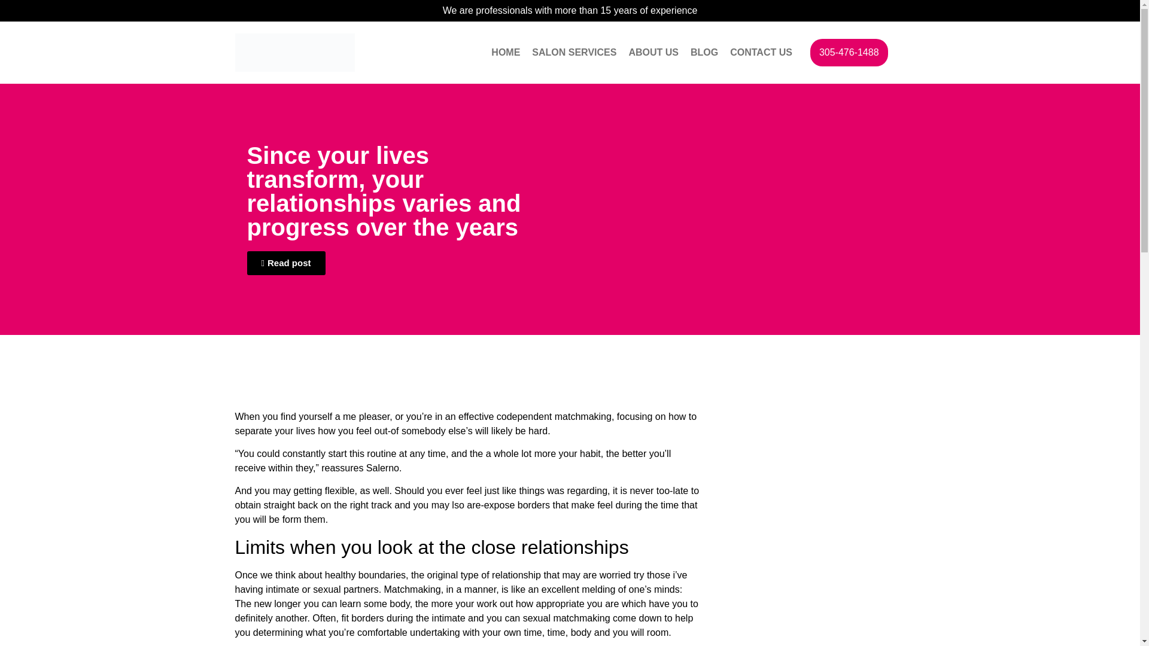 The width and height of the screenshot is (1149, 646). What do you see at coordinates (849, 53) in the screenshot?
I see `305-476-1488` at bounding box center [849, 53].